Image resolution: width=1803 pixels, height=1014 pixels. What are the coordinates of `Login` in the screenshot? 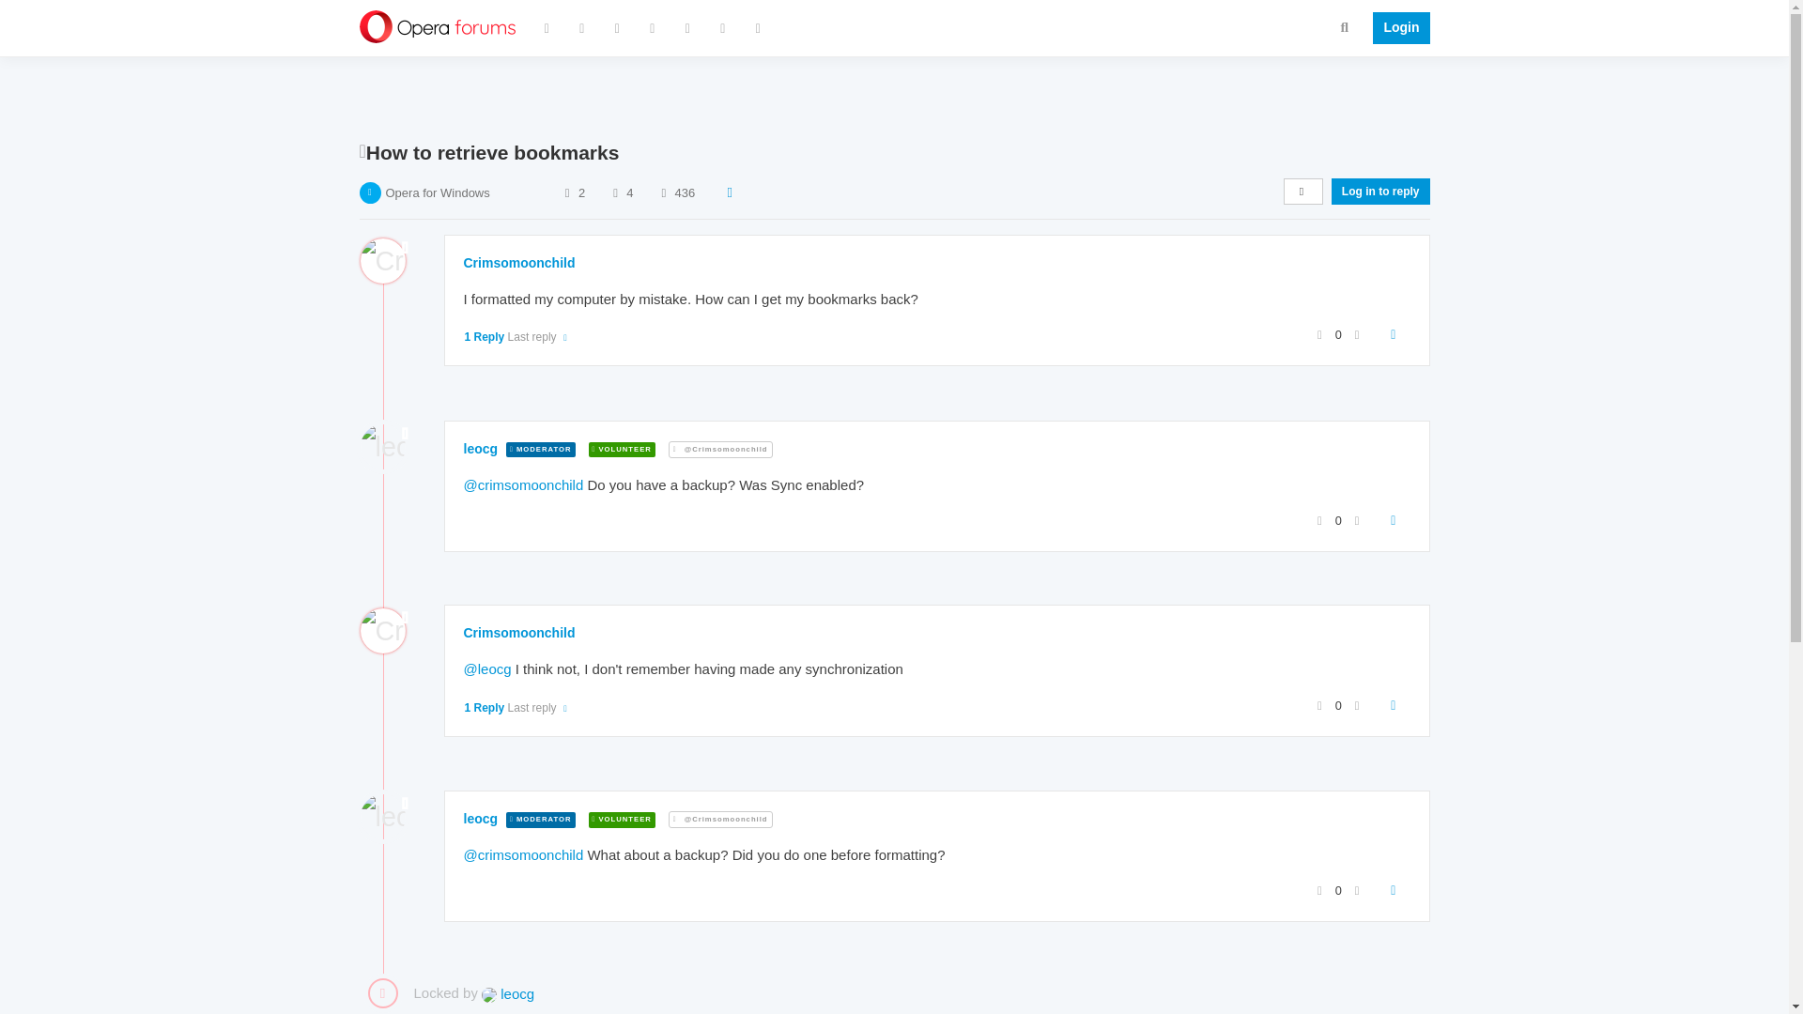 It's located at (1395, 28).